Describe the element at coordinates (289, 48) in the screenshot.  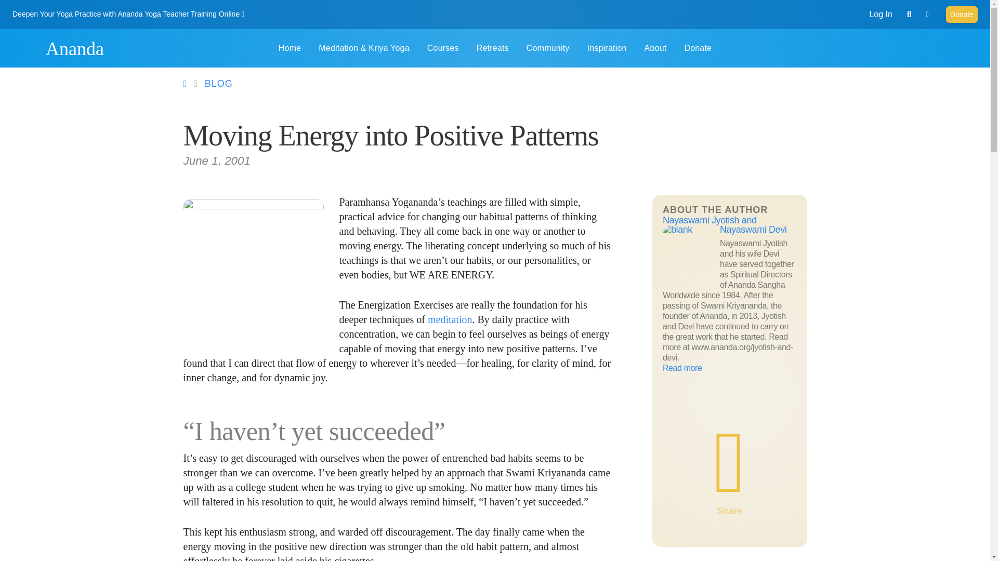
I see `Home` at that location.